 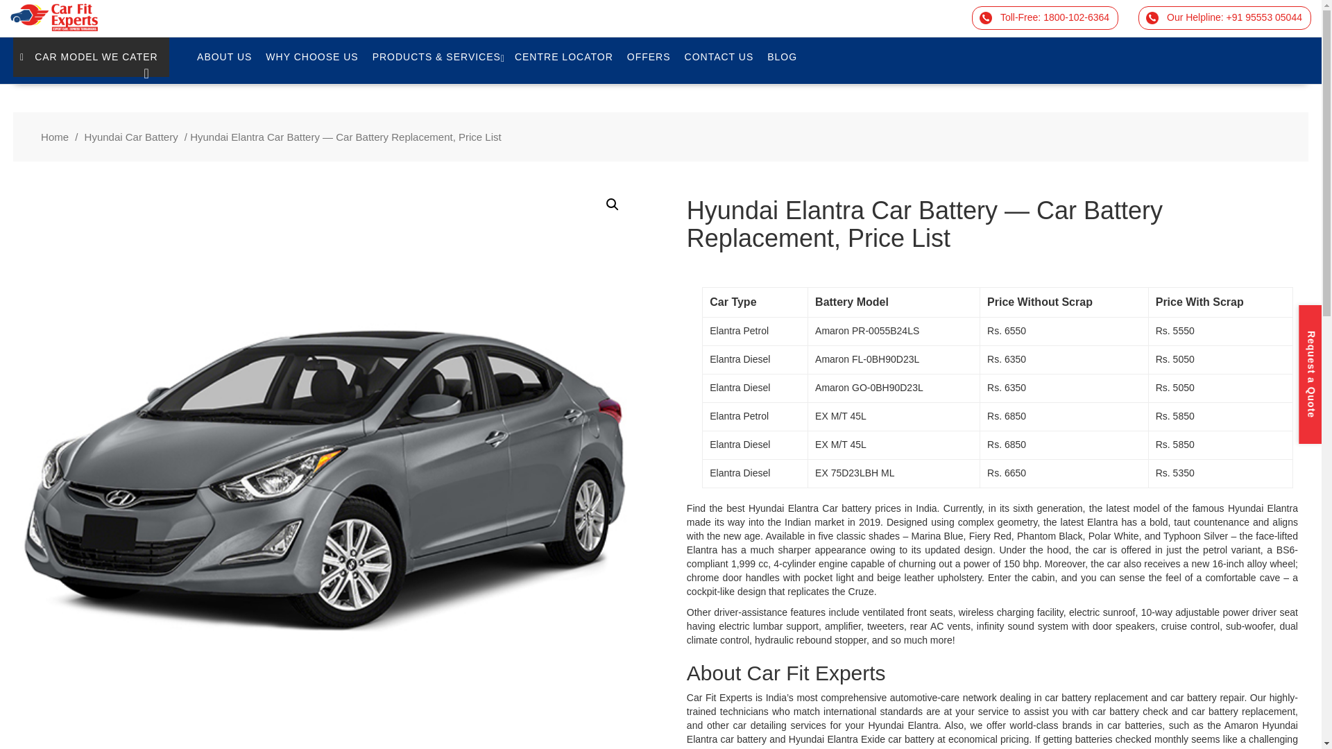 I want to click on CAR MODEL WE CATER, so click(x=91, y=57).